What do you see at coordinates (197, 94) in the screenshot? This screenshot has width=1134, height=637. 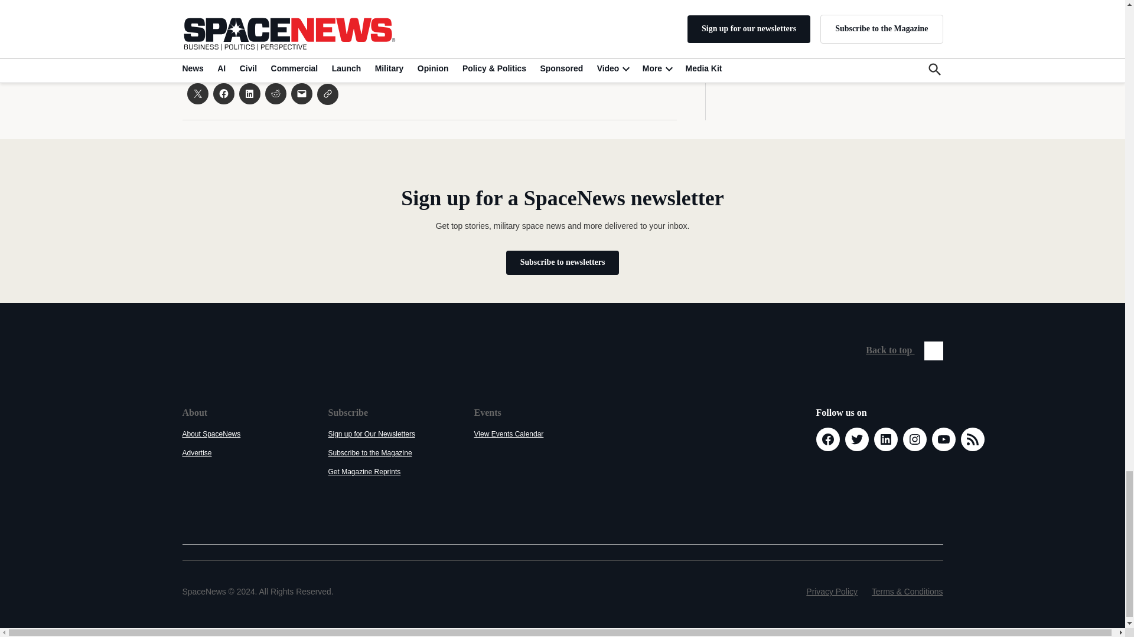 I see `Click to share on X` at bounding box center [197, 94].